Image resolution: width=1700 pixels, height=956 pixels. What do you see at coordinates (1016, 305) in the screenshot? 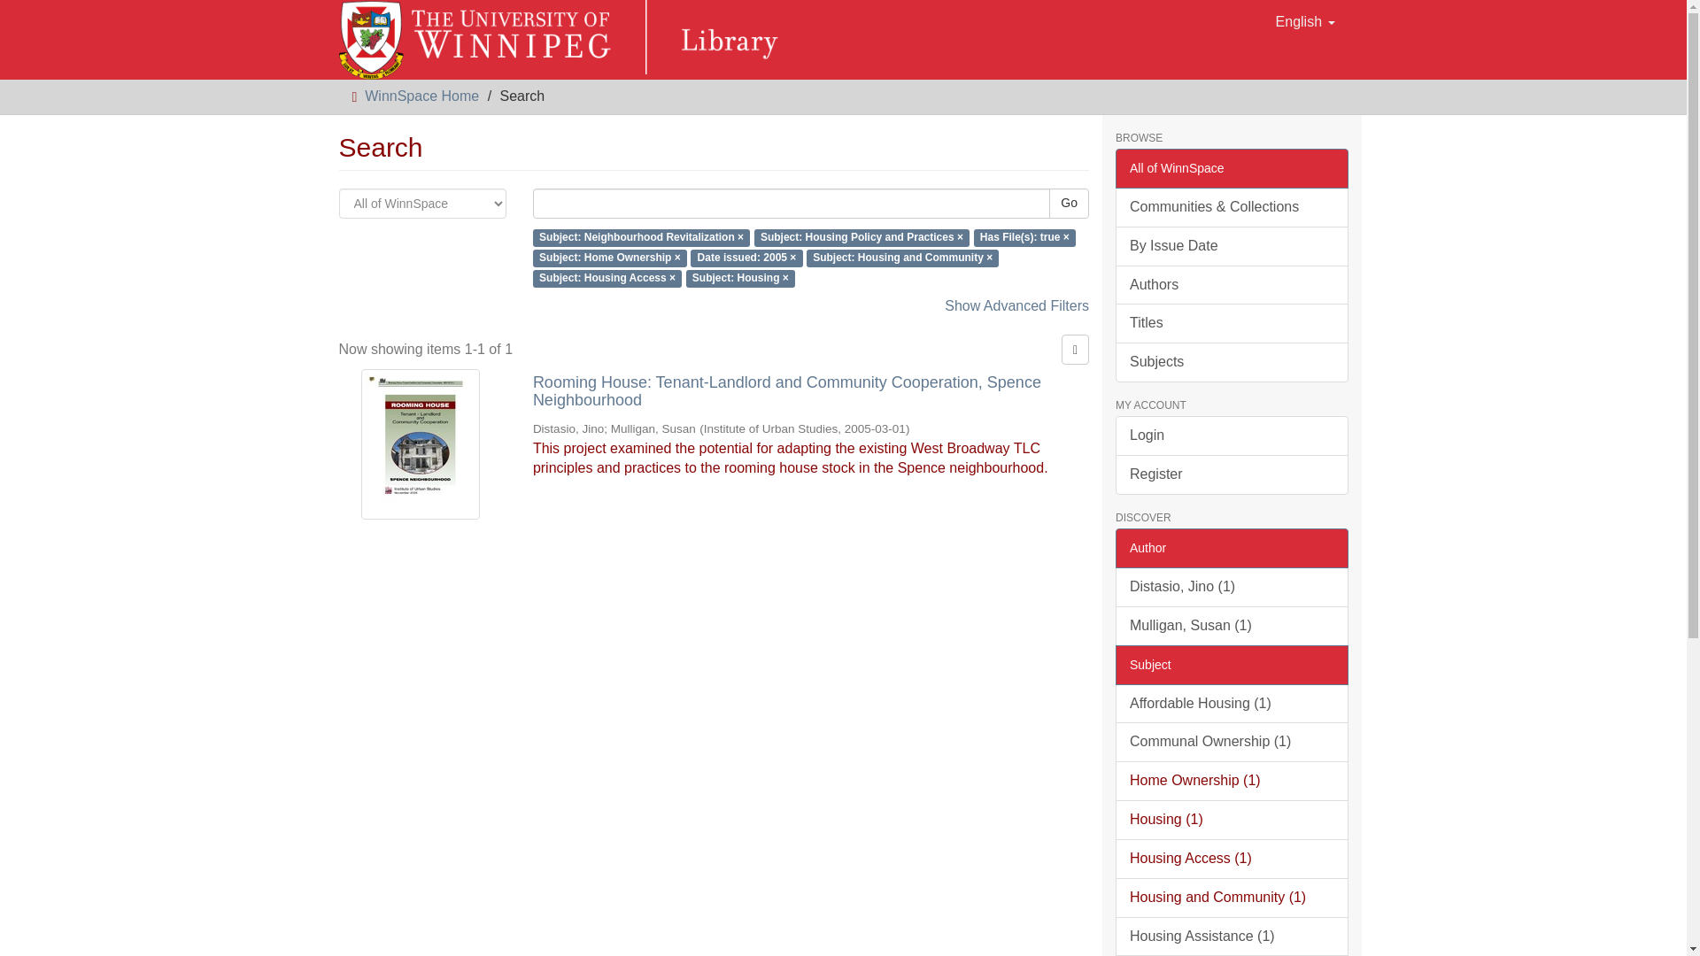
I see `Show Advanced Filters` at bounding box center [1016, 305].